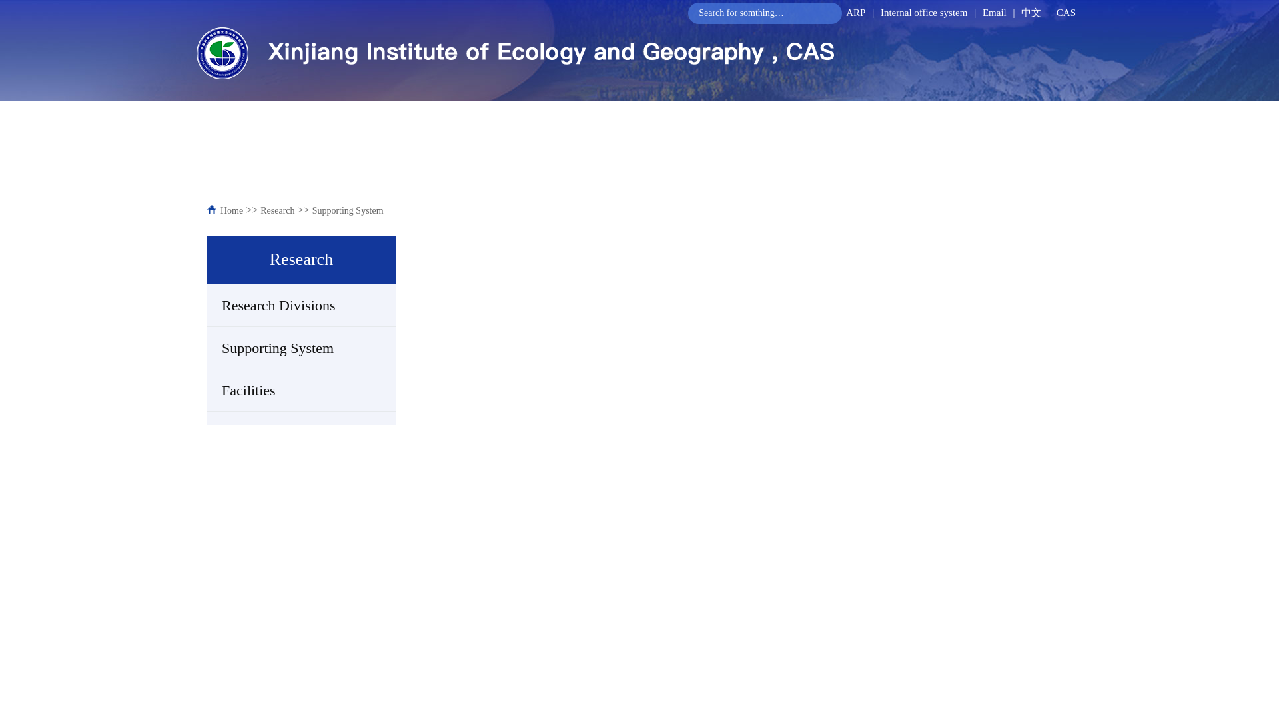 This screenshot has height=719, width=1279. Describe the element at coordinates (1035, 113) in the screenshot. I see `Links` at that location.